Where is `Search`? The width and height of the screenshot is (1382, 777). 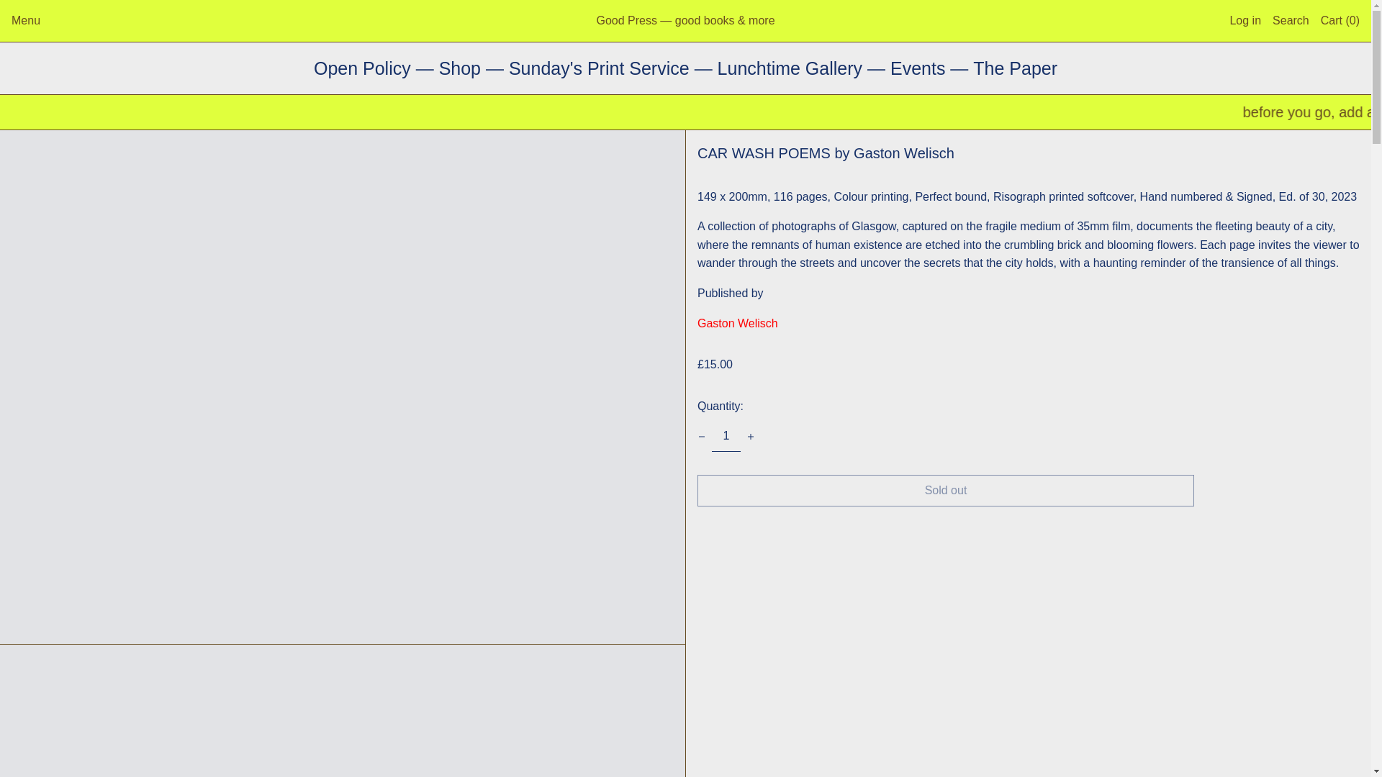 Search is located at coordinates (1291, 20).